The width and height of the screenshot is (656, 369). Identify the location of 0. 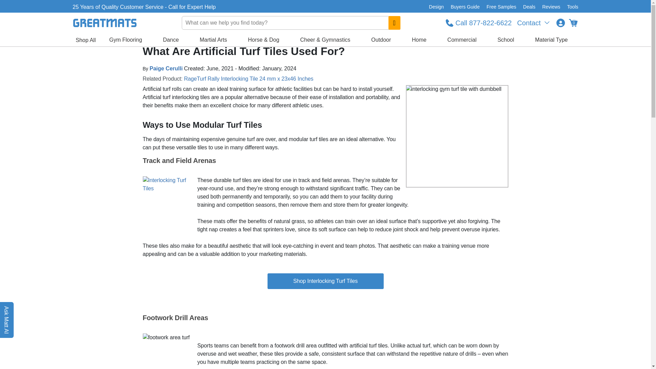
(573, 23).